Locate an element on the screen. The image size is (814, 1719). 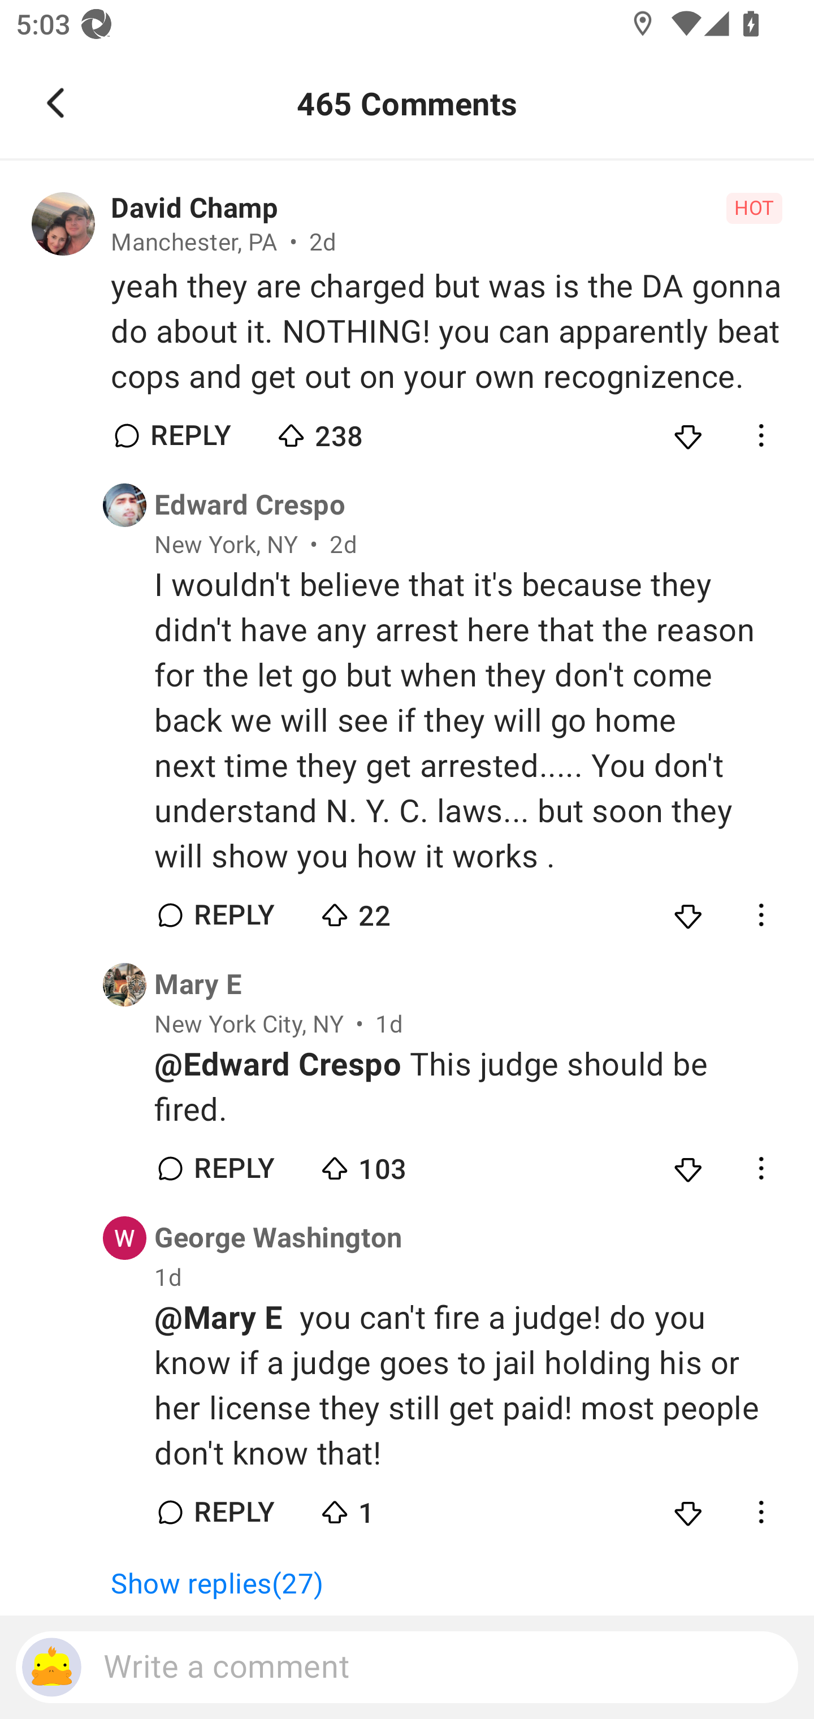
Edward Crespo is located at coordinates (250, 506).